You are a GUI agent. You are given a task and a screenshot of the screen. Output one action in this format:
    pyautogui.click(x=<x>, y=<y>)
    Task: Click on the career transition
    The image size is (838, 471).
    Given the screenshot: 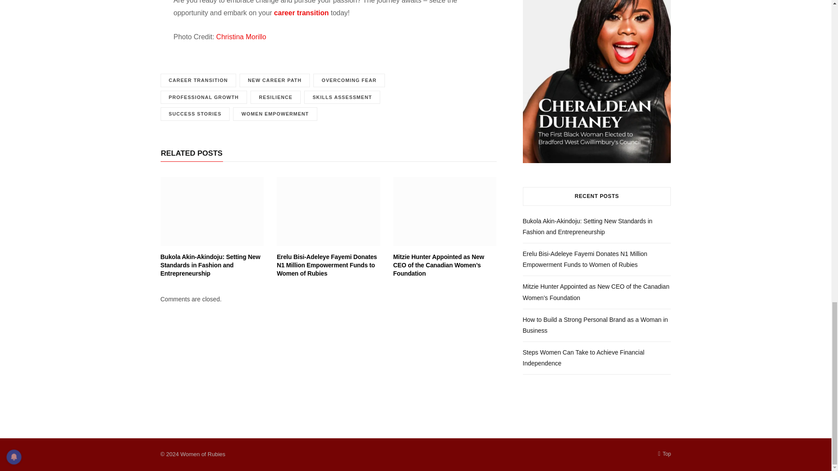 What is the action you would take?
    pyautogui.click(x=301, y=12)
    